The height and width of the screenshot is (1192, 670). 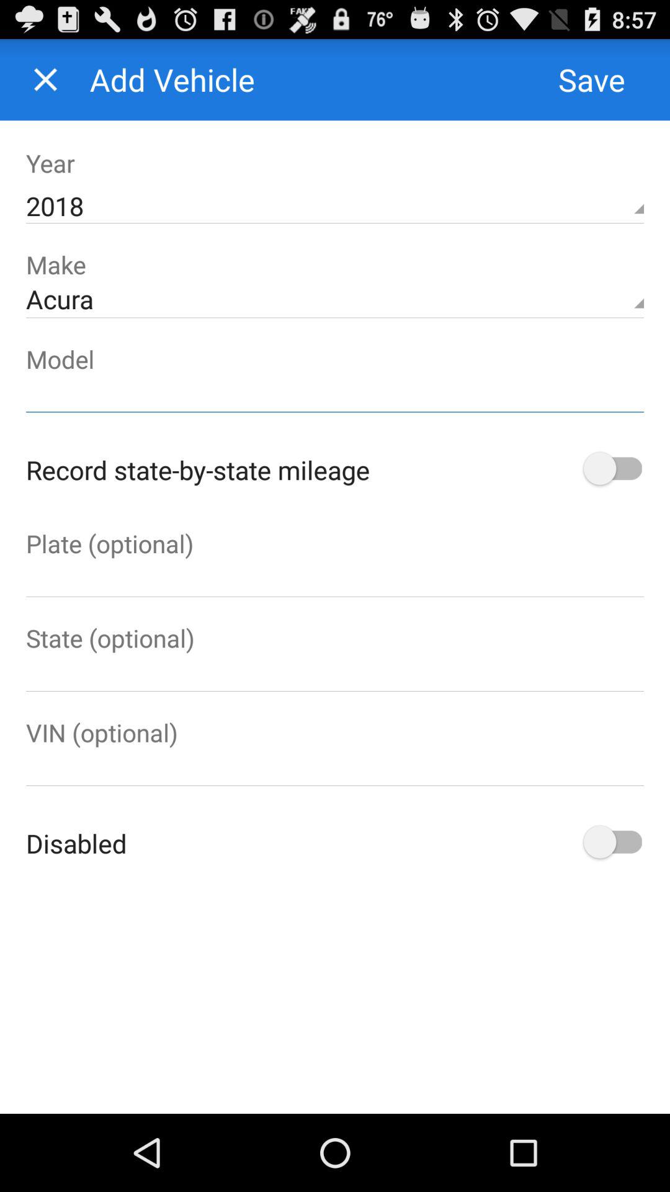 I want to click on insert car model, so click(x=335, y=394).